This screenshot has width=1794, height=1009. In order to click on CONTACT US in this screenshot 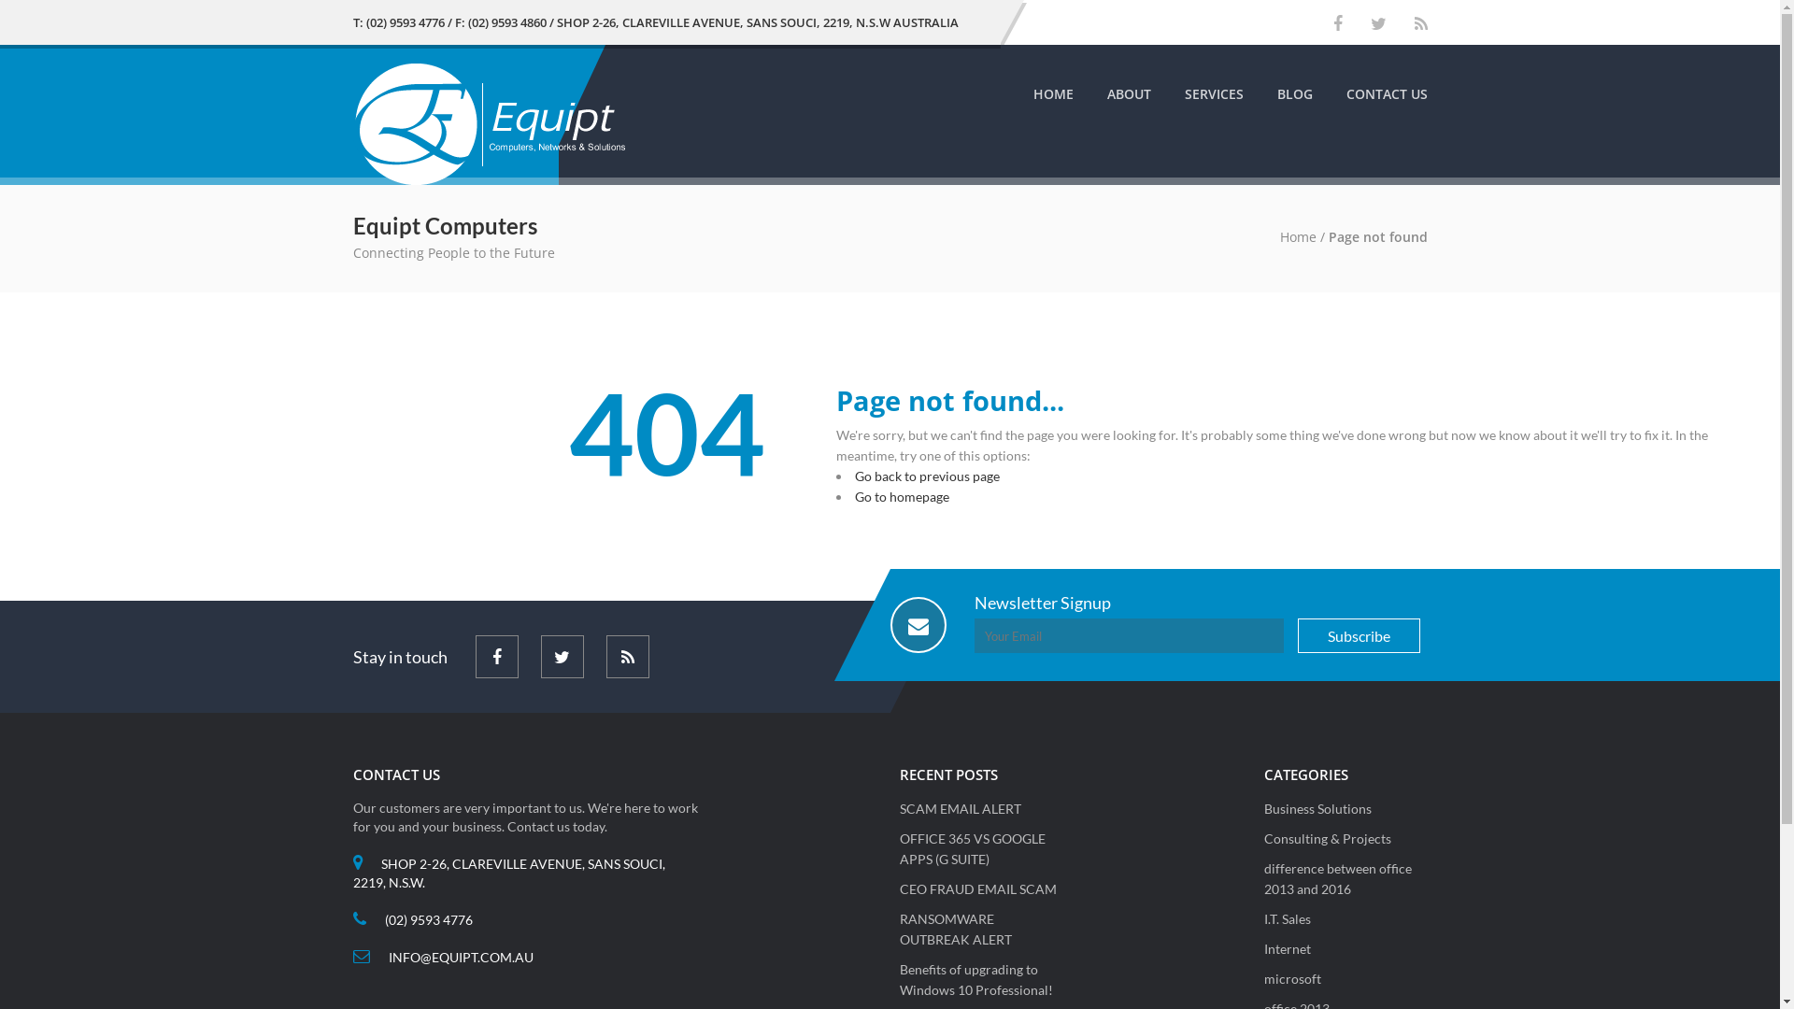, I will do `click(1387, 93)`.